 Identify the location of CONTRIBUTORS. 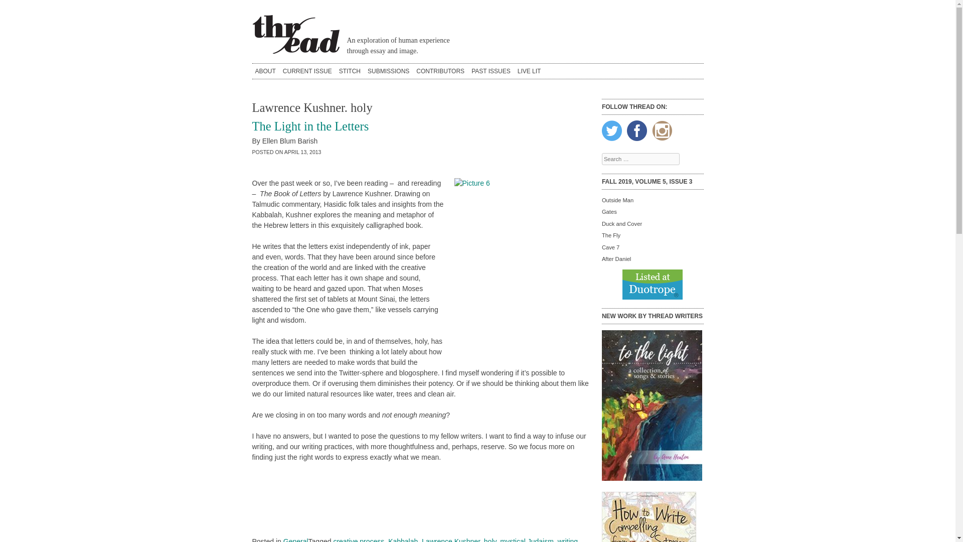
(440, 71).